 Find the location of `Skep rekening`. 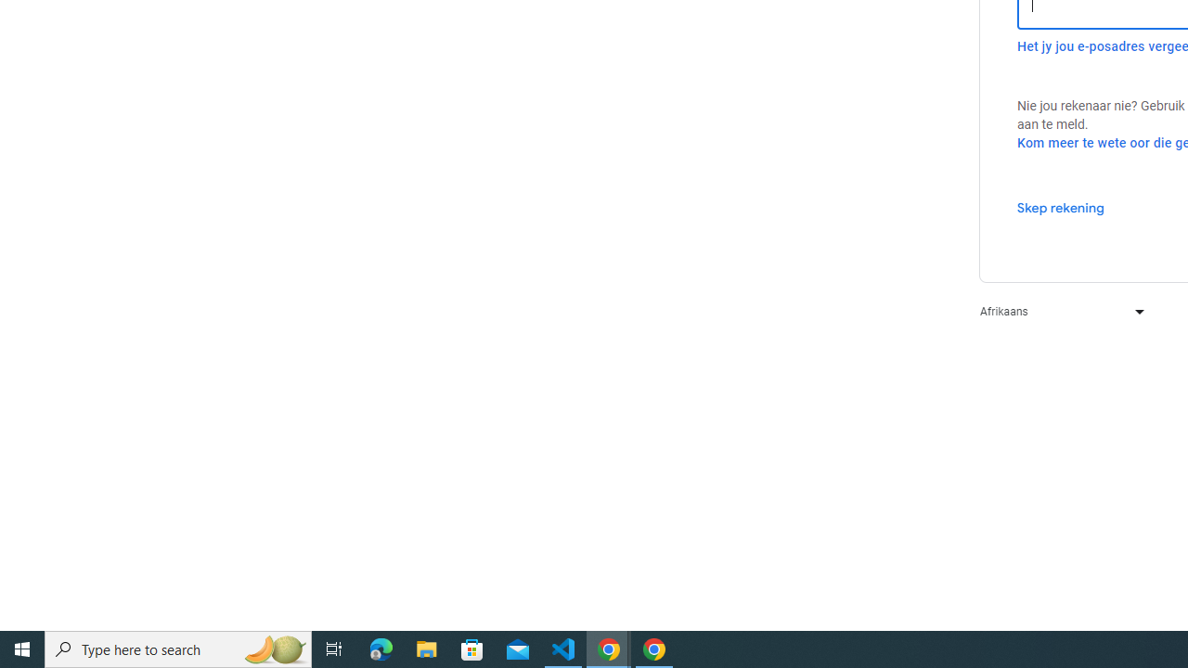

Skep rekening is located at coordinates (1060, 207).